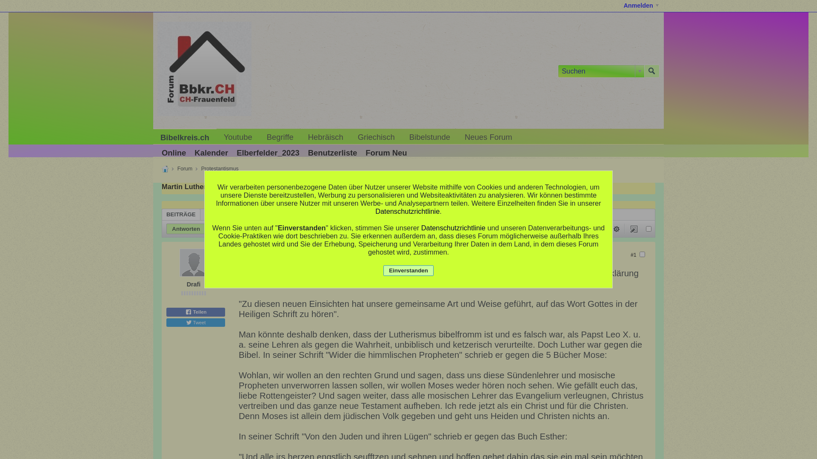 The image size is (817, 459). What do you see at coordinates (386, 153) in the screenshot?
I see `Forum Neu` at bounding box center [386, 153].